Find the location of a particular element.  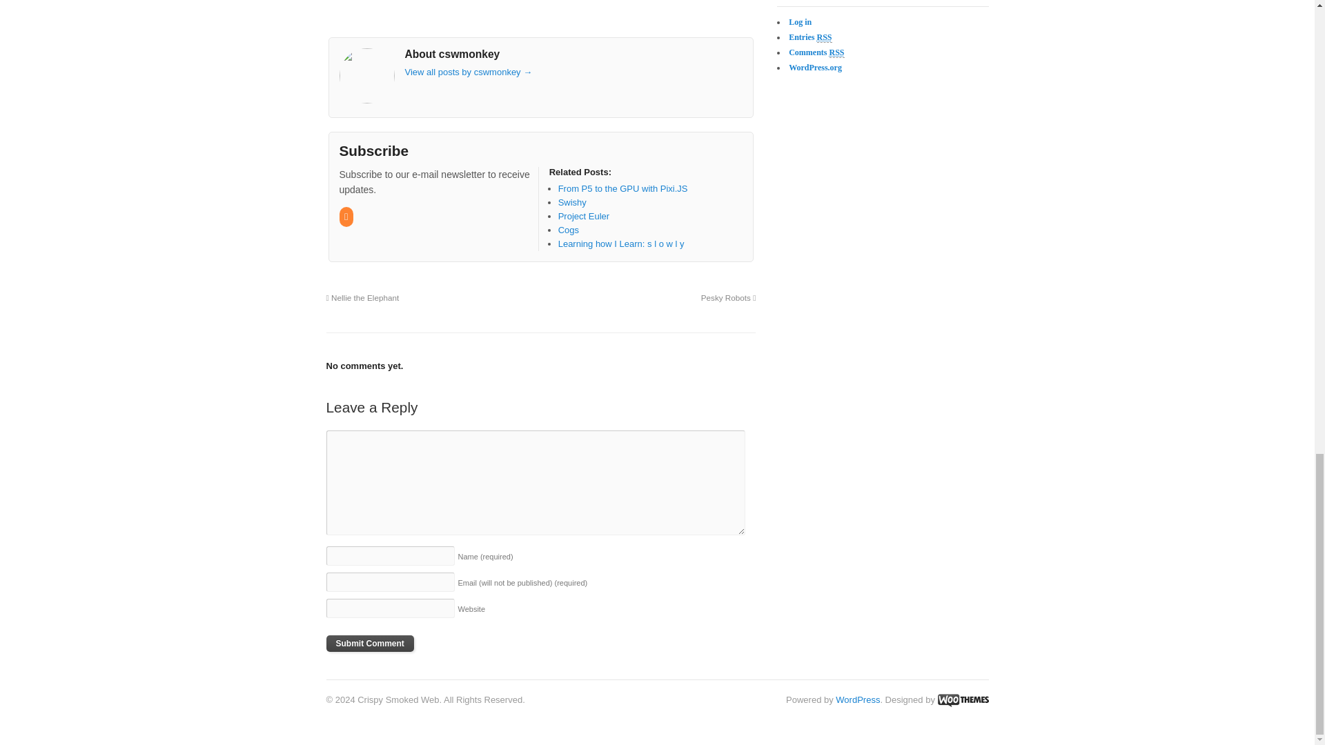

From P5 to the GPU with Pixi.JS is located at coordinates (622, 188).